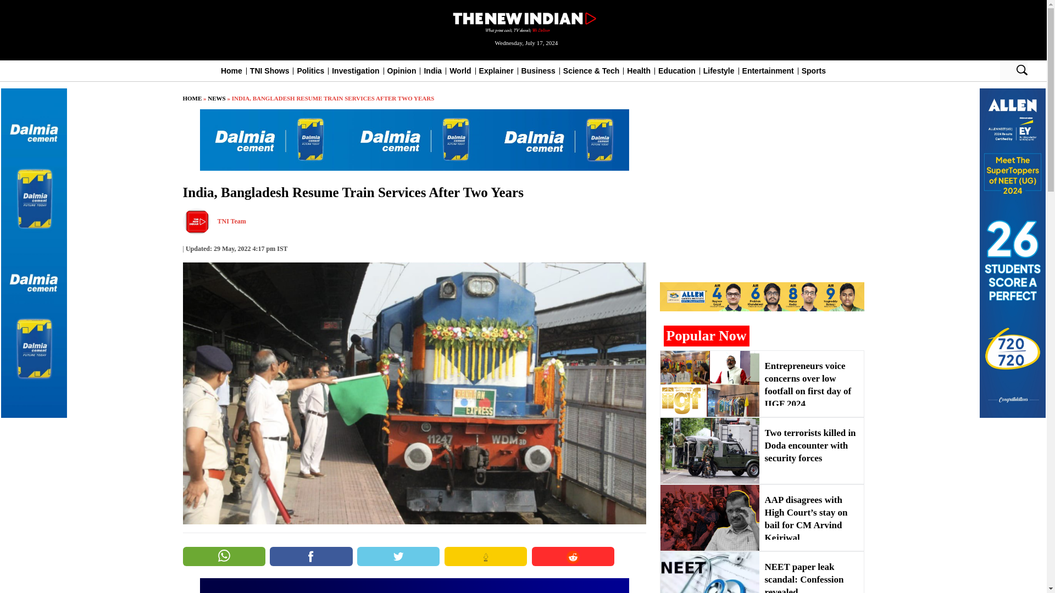  What do you see at coordinates (523, 21) in the screenshot?
I see `The New Indian` at bounding box center [523, 21].